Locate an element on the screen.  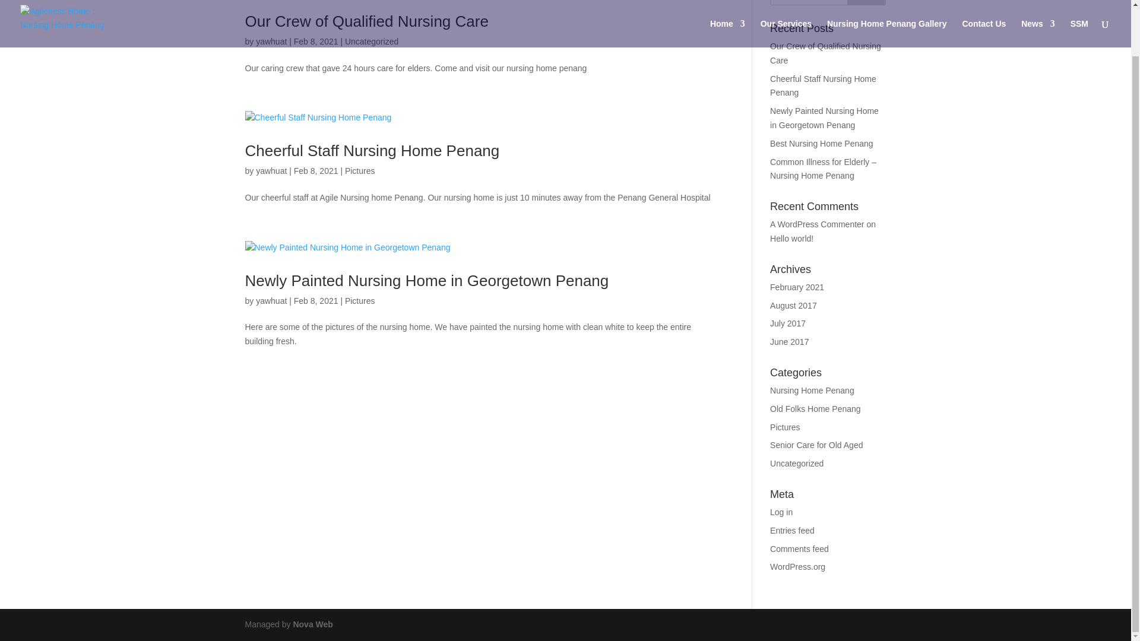
Pictures is located at coordinates (360, 300).